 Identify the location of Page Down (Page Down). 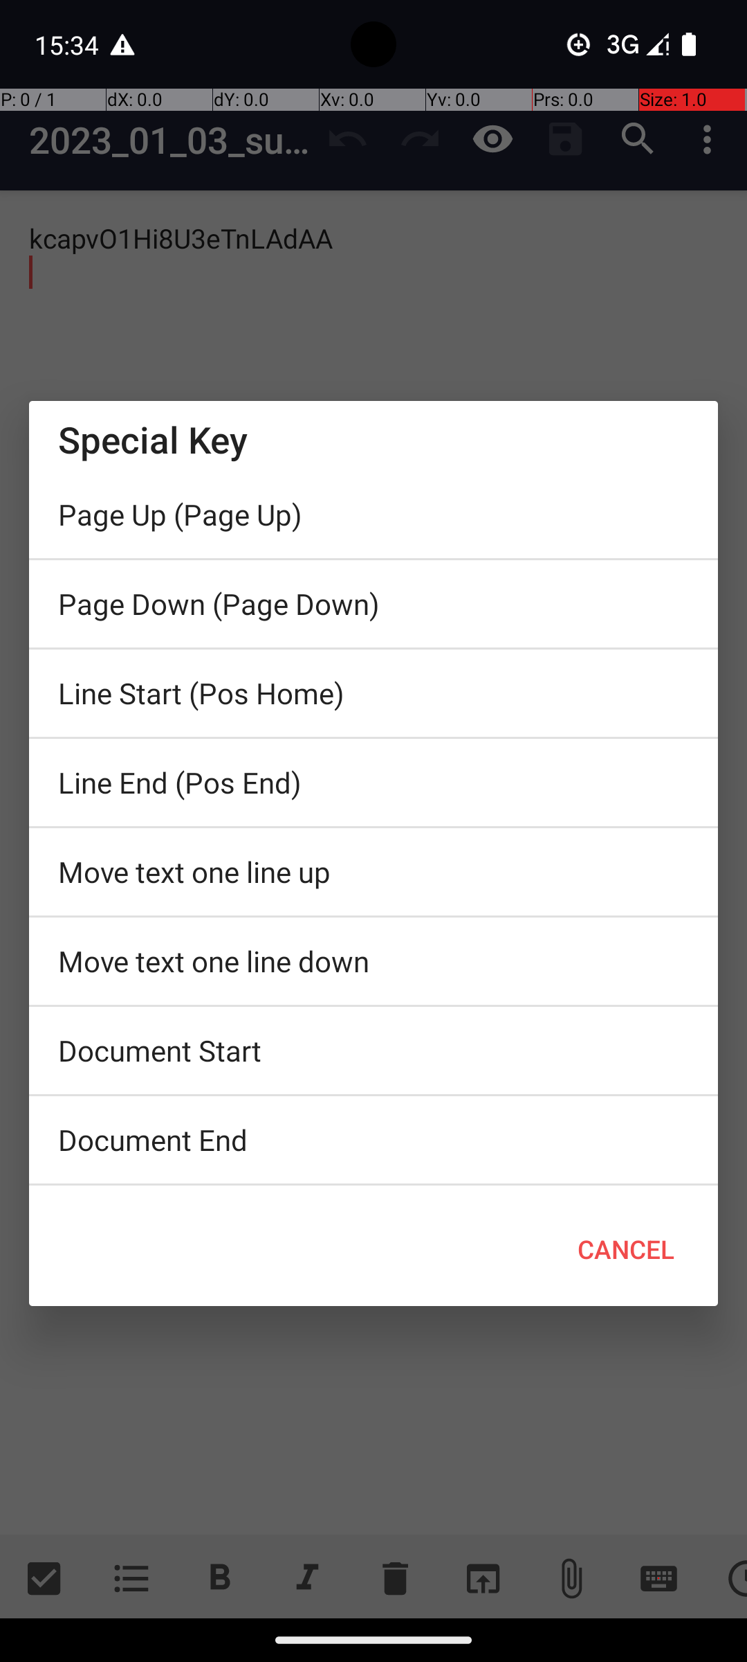
(373, 604).